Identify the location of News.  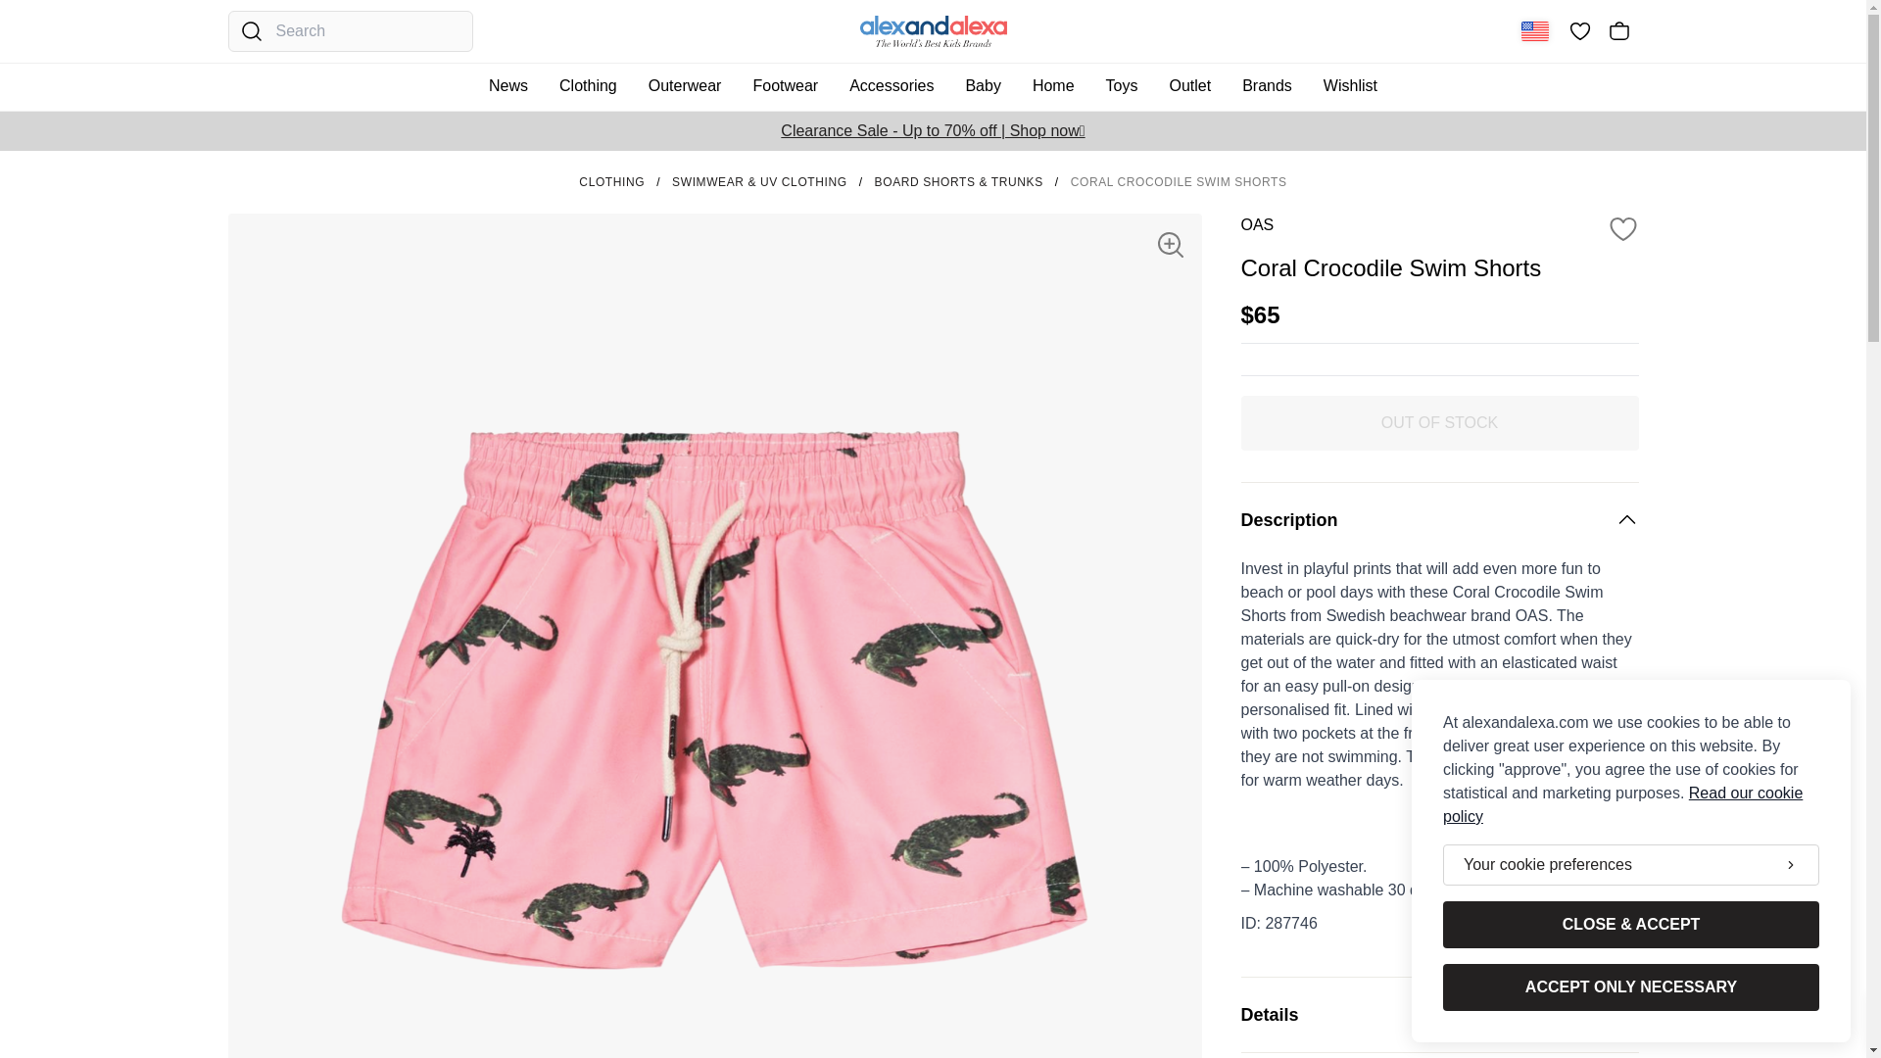
(508, 86).